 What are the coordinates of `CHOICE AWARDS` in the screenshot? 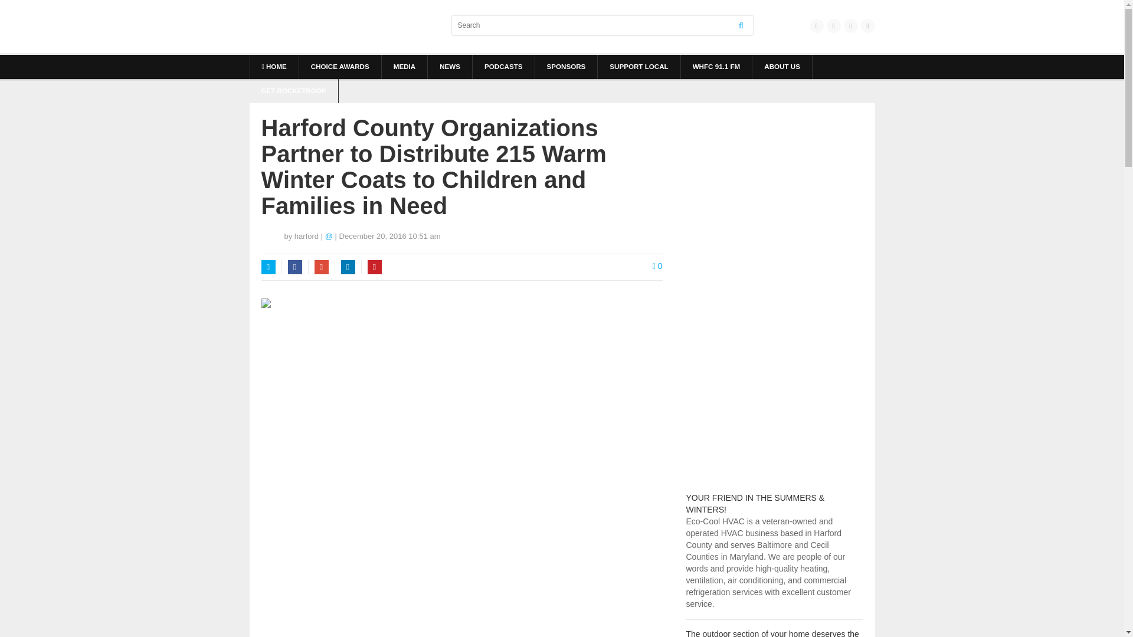 It's located at (340, 66).